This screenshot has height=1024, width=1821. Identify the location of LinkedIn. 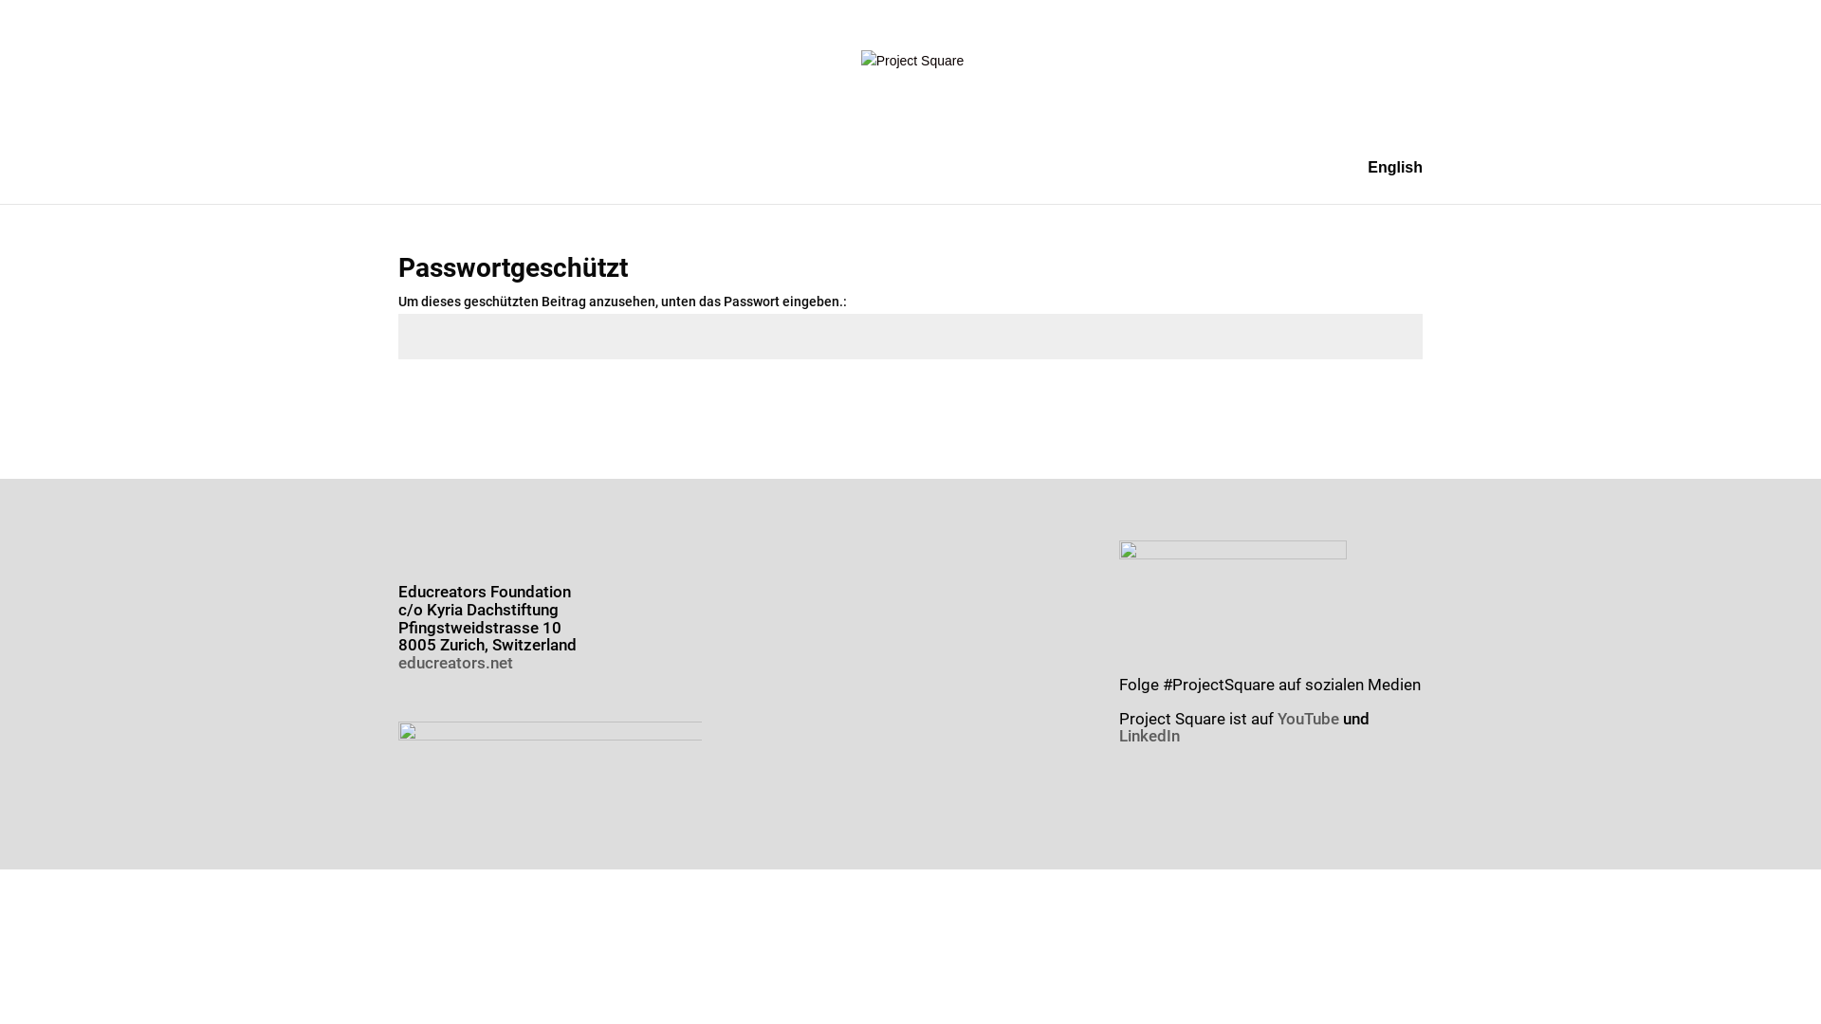
(1150, 736).